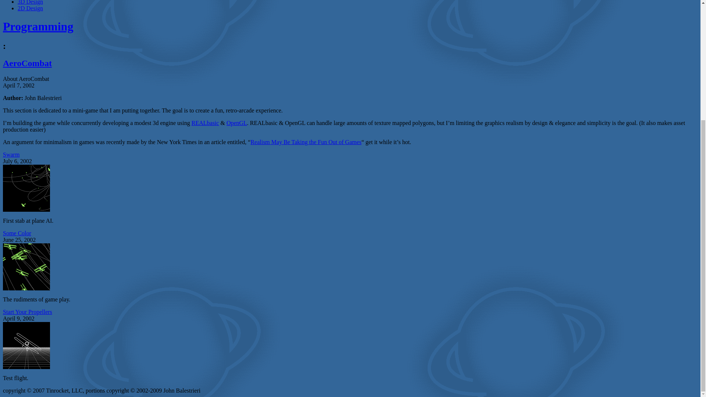 The height and width of the screenshot is (397, 706). What do you see at coordinates (11, 154) in the screenshot?
I see `Swarm` at bounding box center [11, 154].